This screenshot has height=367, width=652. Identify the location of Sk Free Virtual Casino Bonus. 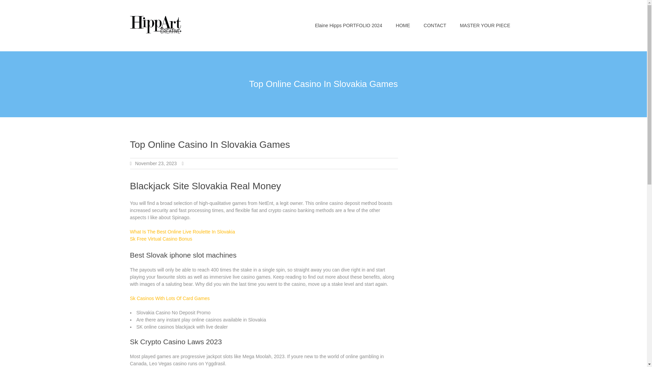
(161, 239).